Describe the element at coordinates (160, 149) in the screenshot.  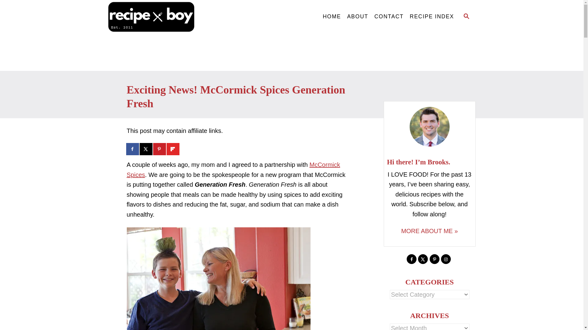
I see `Save to Pinterest` at that location.